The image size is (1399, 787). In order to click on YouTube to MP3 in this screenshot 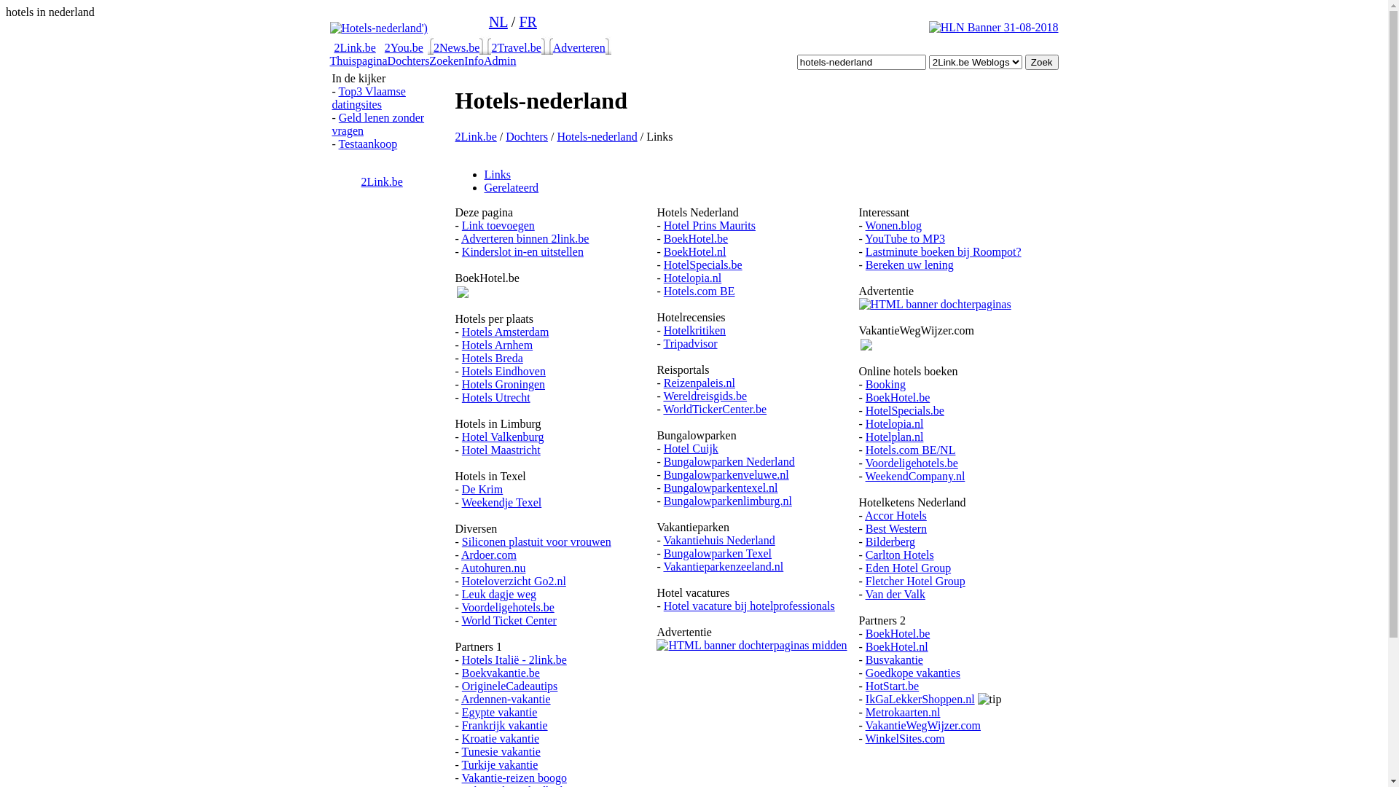, I will do `click(905, 239)`.